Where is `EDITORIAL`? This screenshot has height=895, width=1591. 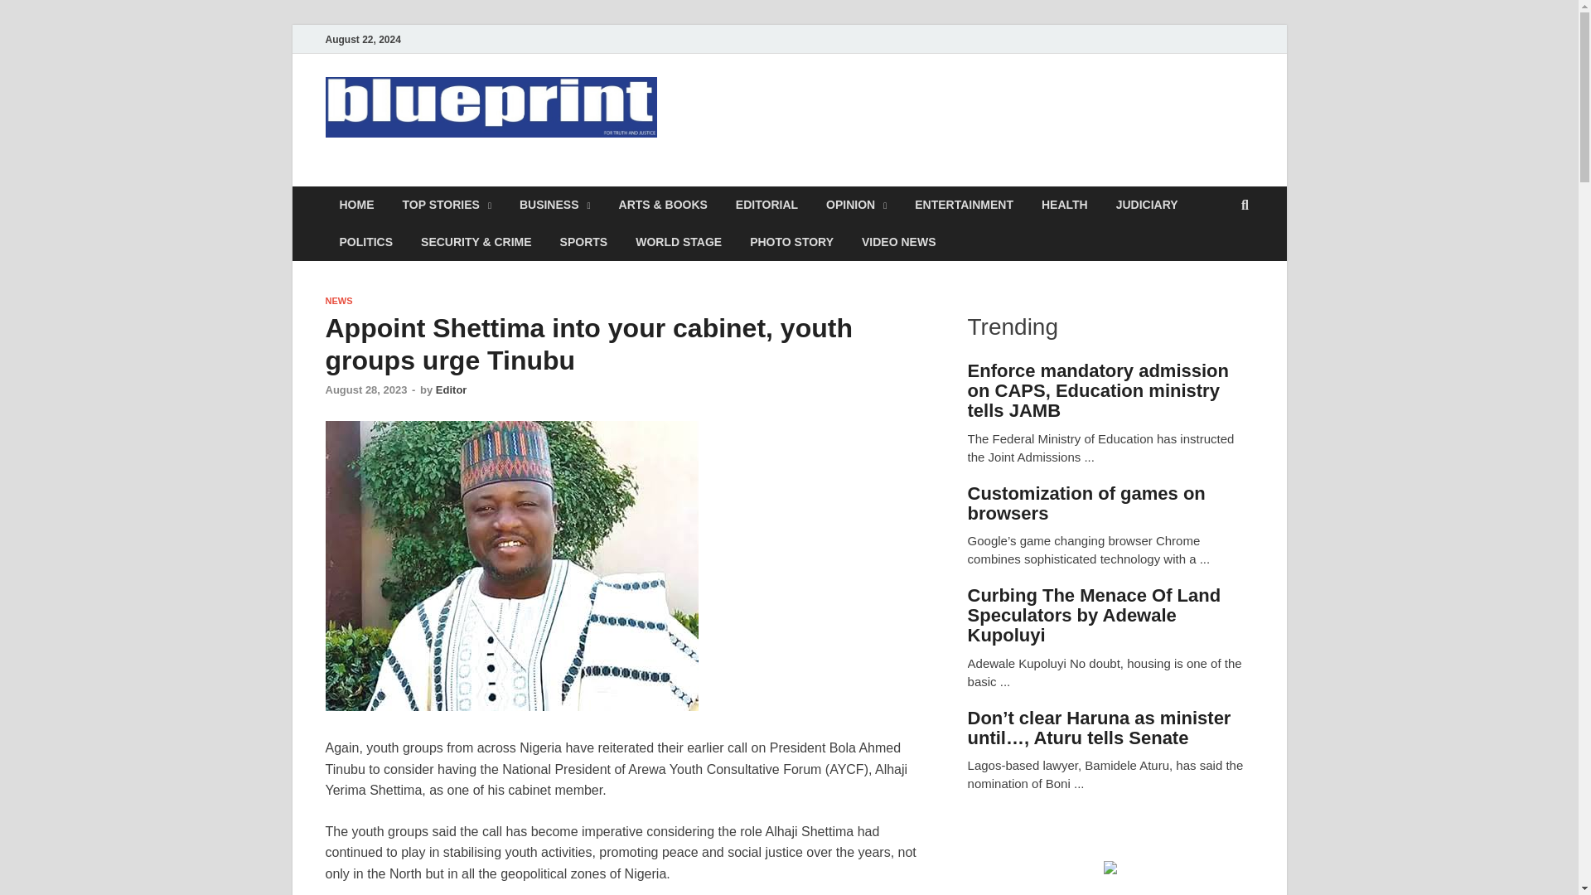 EDITORIAL is located at coordinates (766, 205).